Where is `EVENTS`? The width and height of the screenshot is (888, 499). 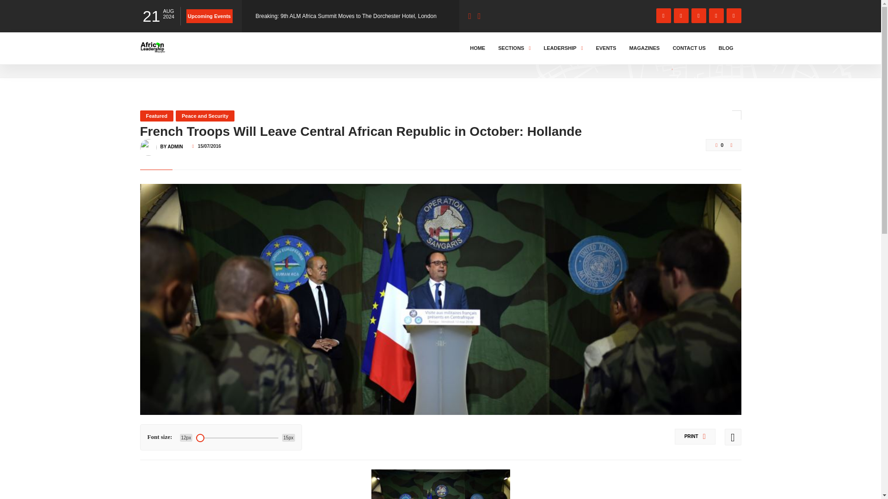
EVENTS is located at coordinates (605, 48).